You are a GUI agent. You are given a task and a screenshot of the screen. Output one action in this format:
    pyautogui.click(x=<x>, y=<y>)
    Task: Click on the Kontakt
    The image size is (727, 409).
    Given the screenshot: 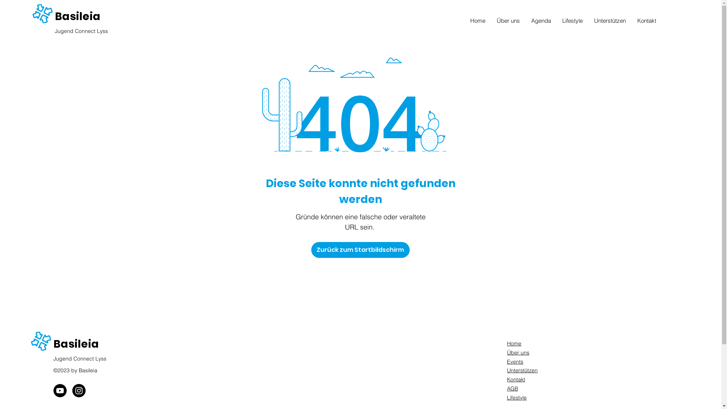 What is the action you would take?
    pyautogui.click(x=516, y=379)
    